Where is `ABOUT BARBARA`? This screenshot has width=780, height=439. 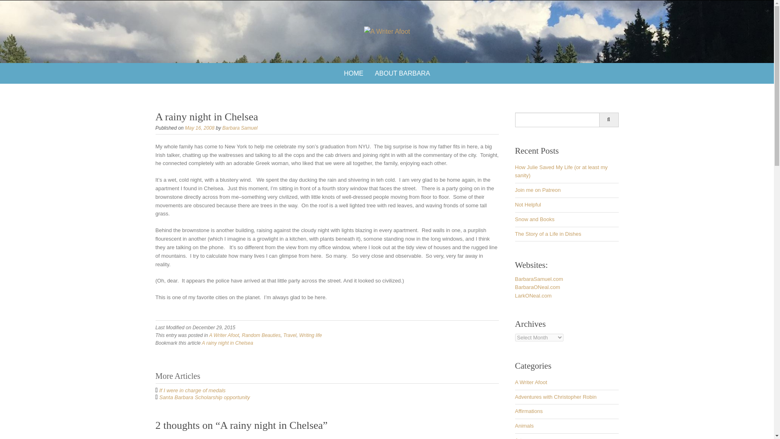
ABOUT BARBARA is located at coordinates (402, 73).